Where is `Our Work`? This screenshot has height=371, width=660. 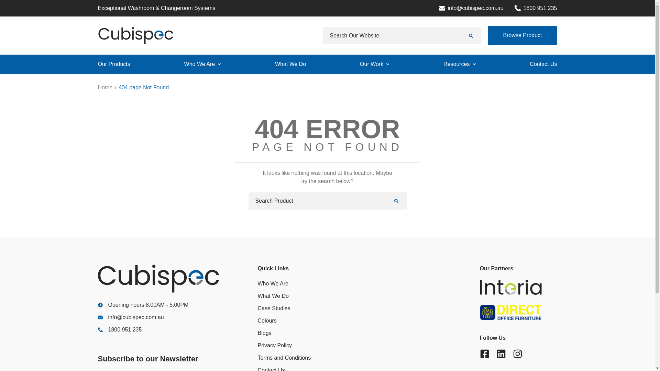
Our Work is located at coordinates (372, 64).